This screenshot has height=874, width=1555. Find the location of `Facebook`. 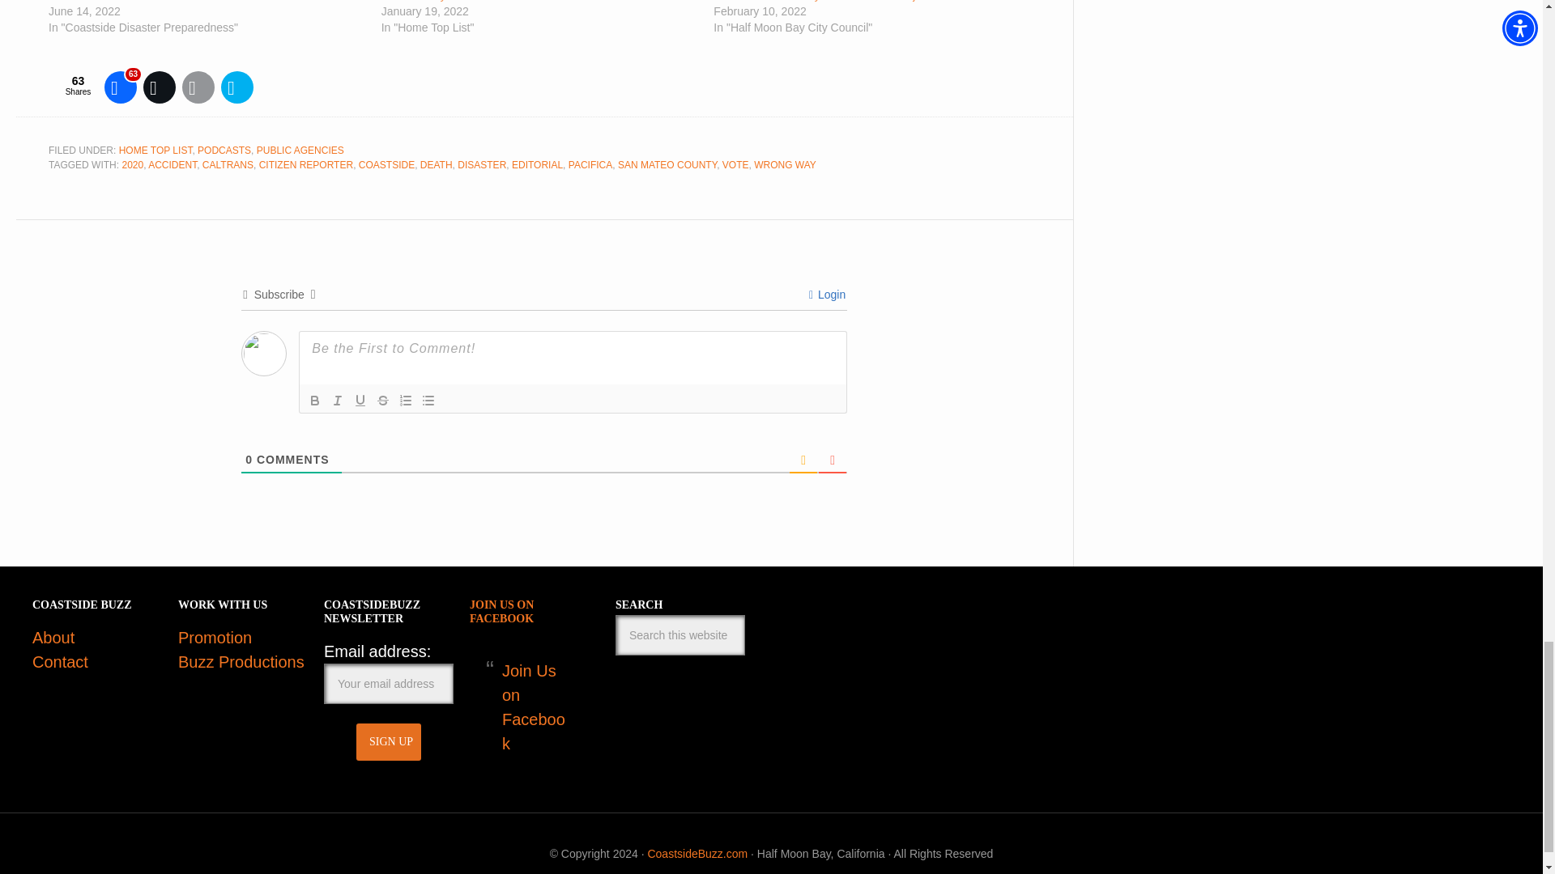

Facebook is located at coordinates (120, 87).